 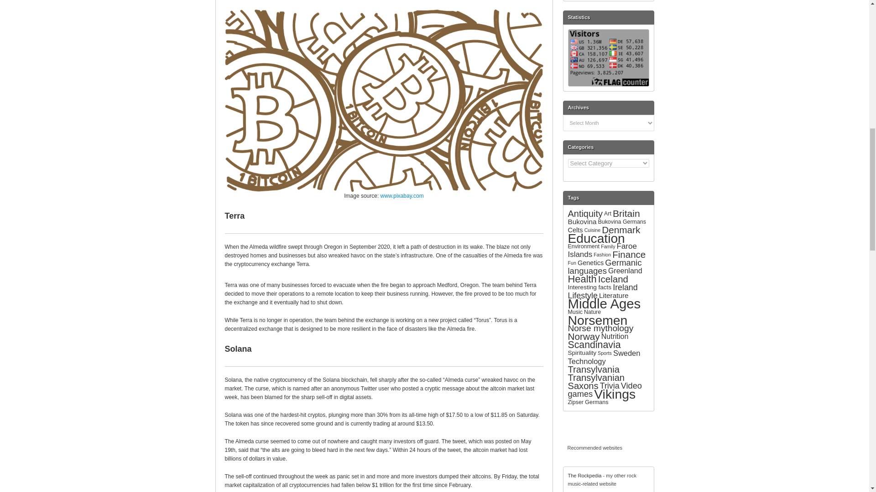 What do you see at coordinates (621, 230) in the screenshot?
I see `Denmark` at bounding box center [621, 230].